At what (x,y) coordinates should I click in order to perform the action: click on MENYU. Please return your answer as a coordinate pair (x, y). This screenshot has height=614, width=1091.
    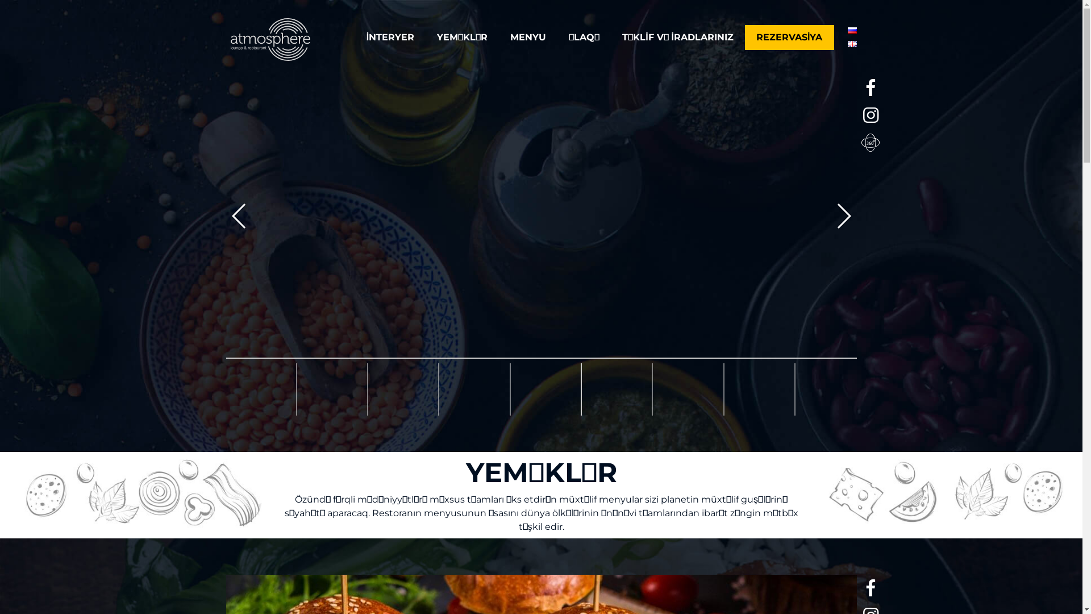
    Looking at the image, I should click on (528, 38).